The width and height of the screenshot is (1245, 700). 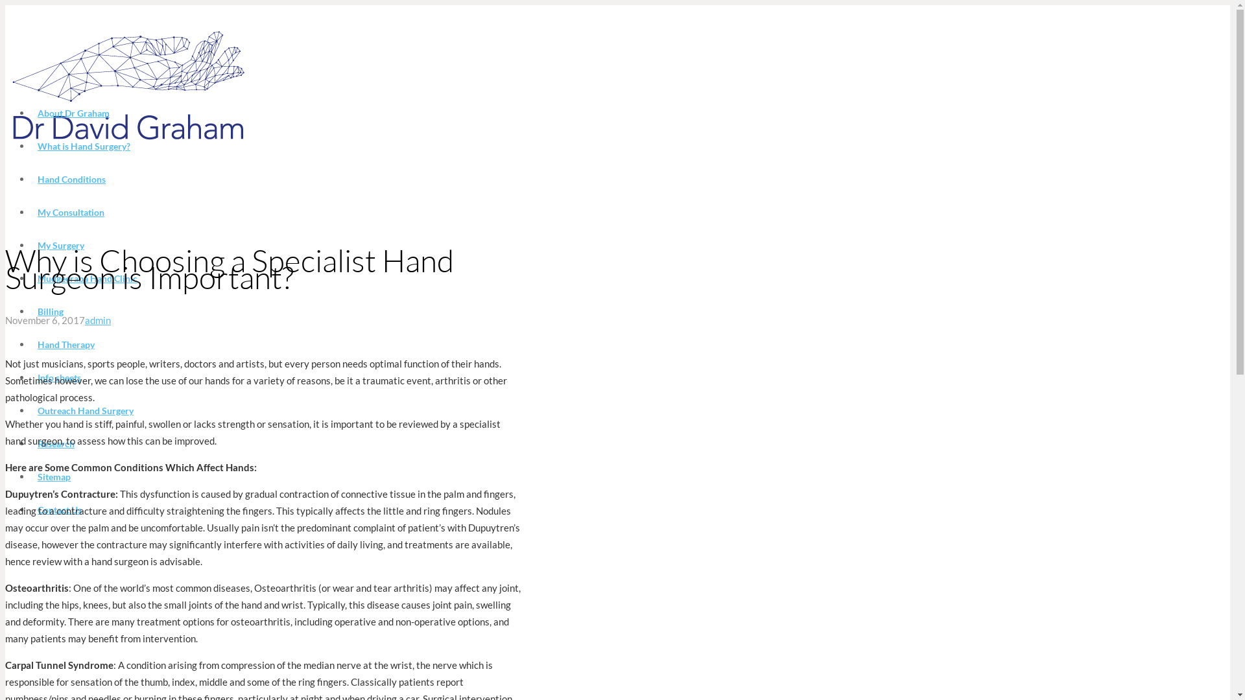 What do you see at coordinates (66, 345) in the screenshot?
I see `Hand Therapy` at bounding box center [66, 345].